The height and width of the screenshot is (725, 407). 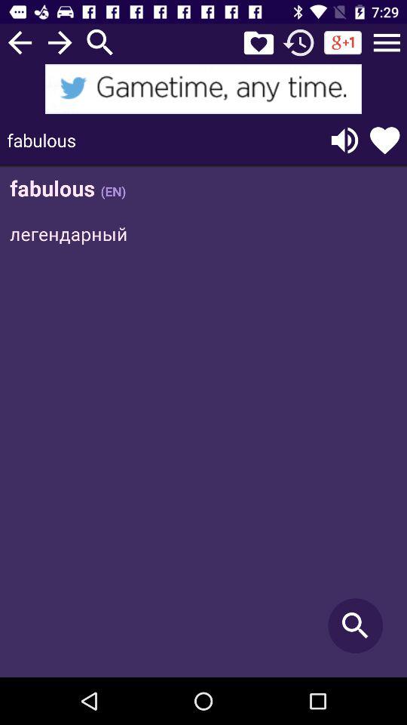 I want to click on select a pulldown menu, so click(x=387, y=42).